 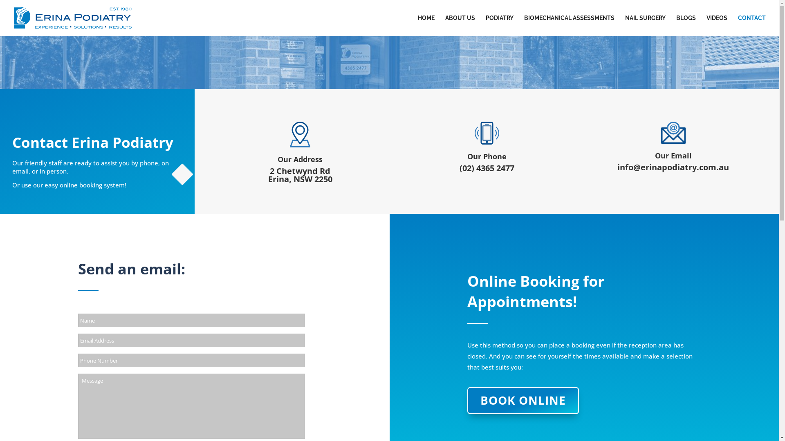 What do you see at coordinates (569, 25) in the screenshot?
I see `BIOMECHANICAL ASSESSMENTS` at bounding box center [569, 25].